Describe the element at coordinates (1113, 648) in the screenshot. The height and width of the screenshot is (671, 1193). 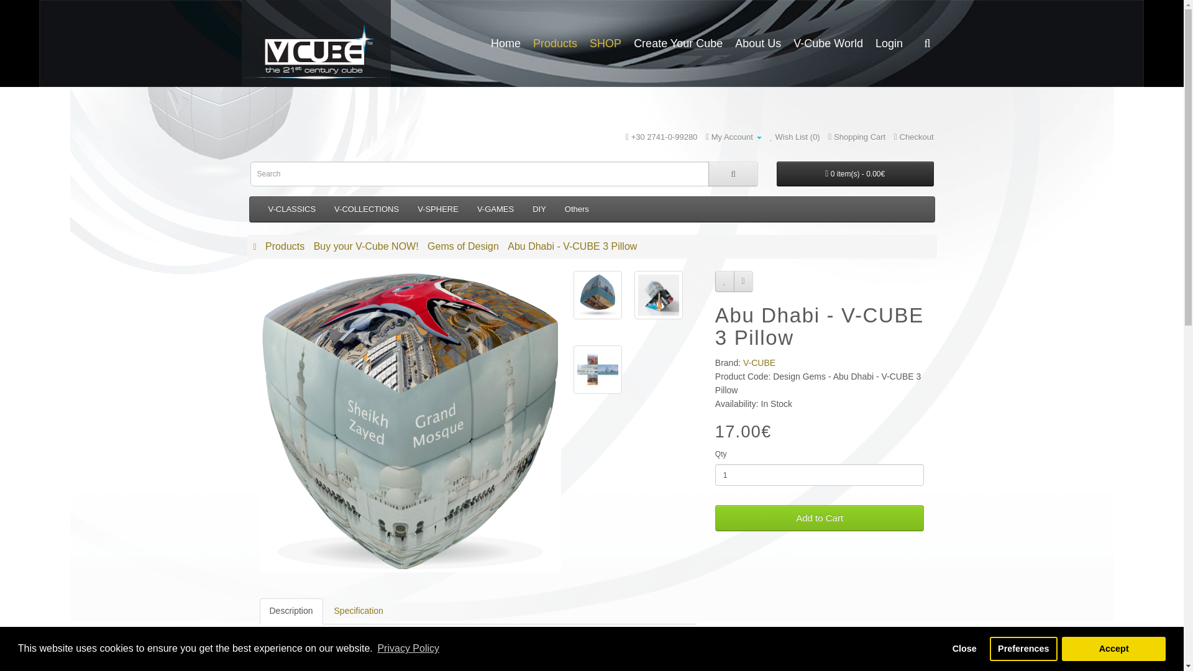
I see `Accept` at that location.